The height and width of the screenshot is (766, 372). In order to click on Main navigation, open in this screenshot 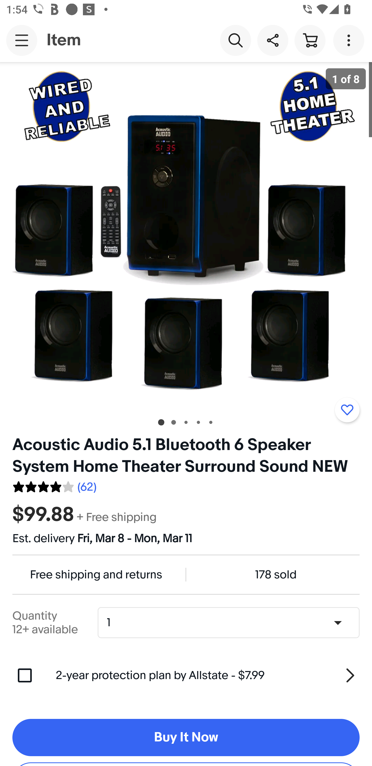, I will do `click(22, 40)`.